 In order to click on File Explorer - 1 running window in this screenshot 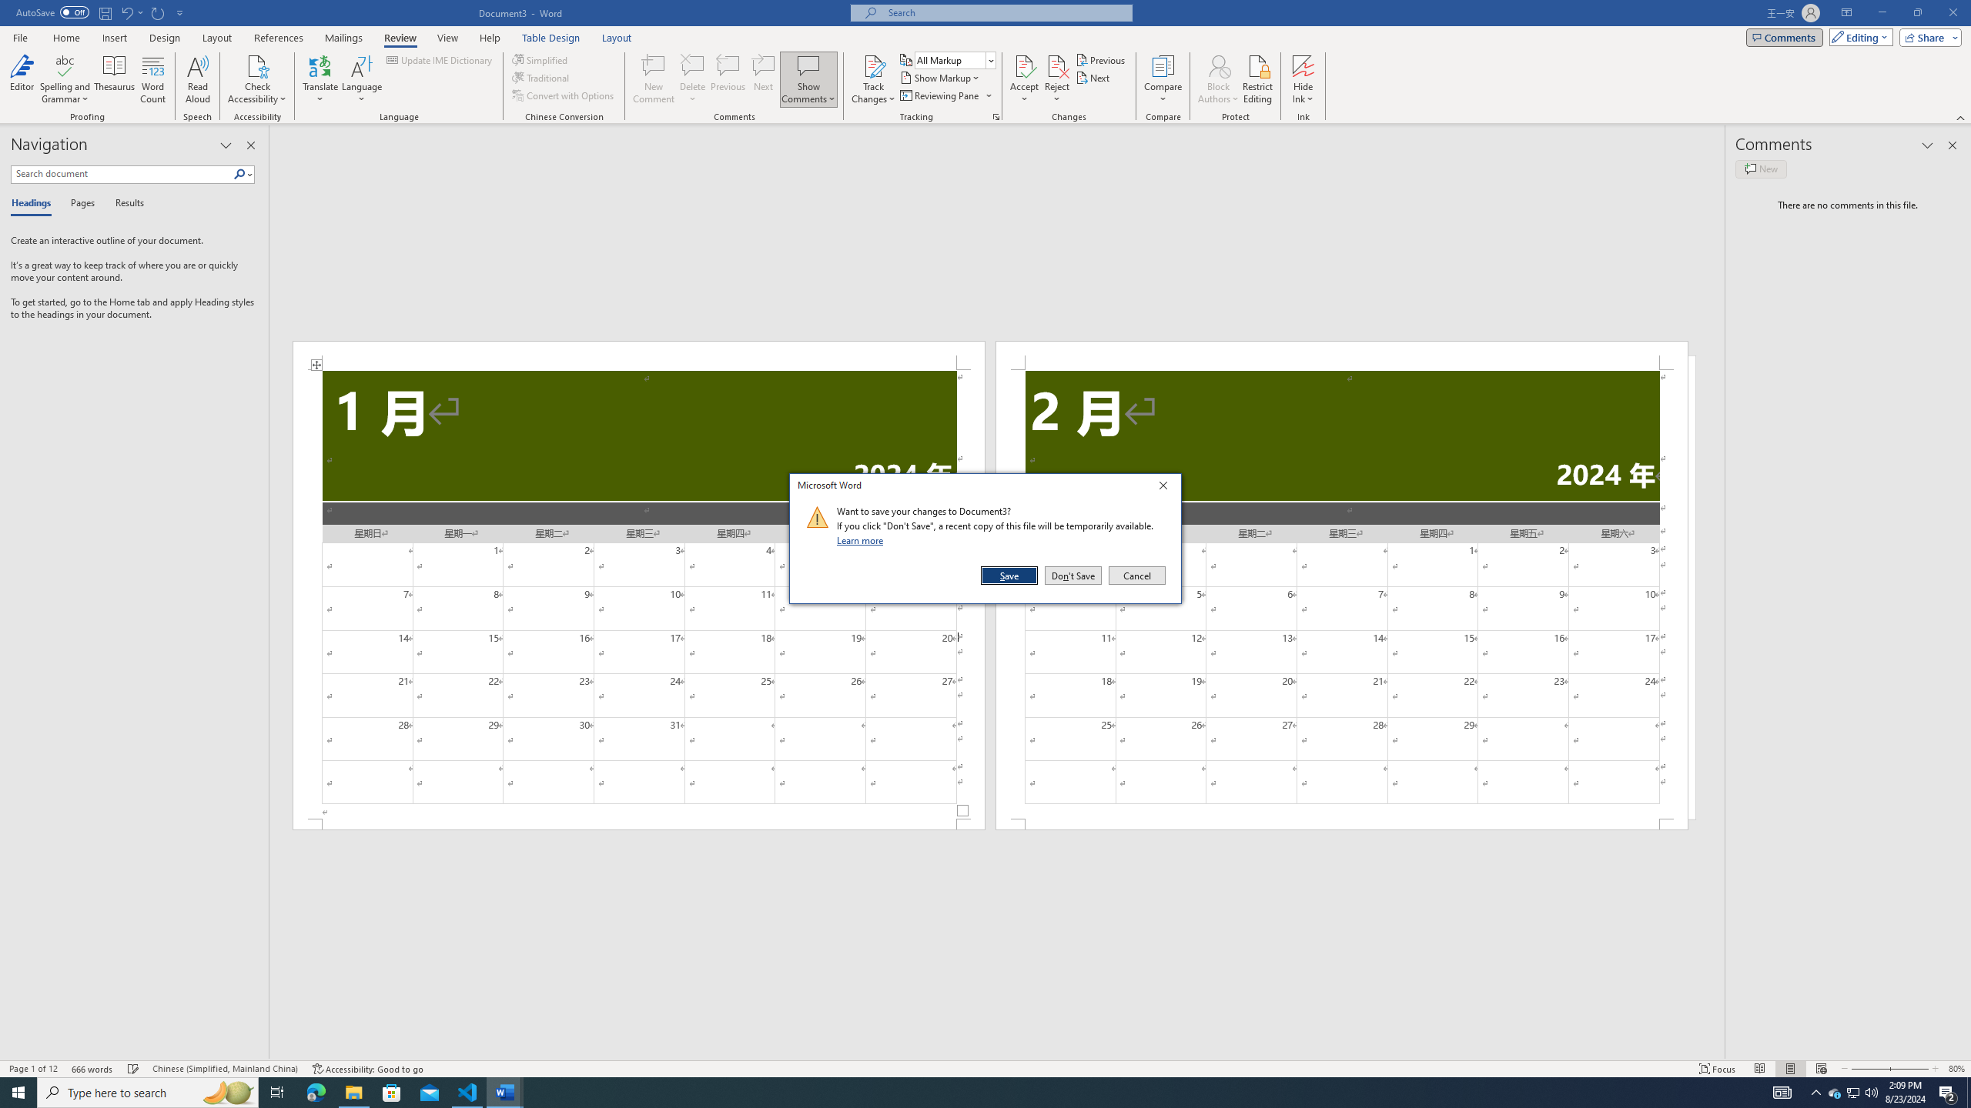, I will do `click(353, 1093)`.